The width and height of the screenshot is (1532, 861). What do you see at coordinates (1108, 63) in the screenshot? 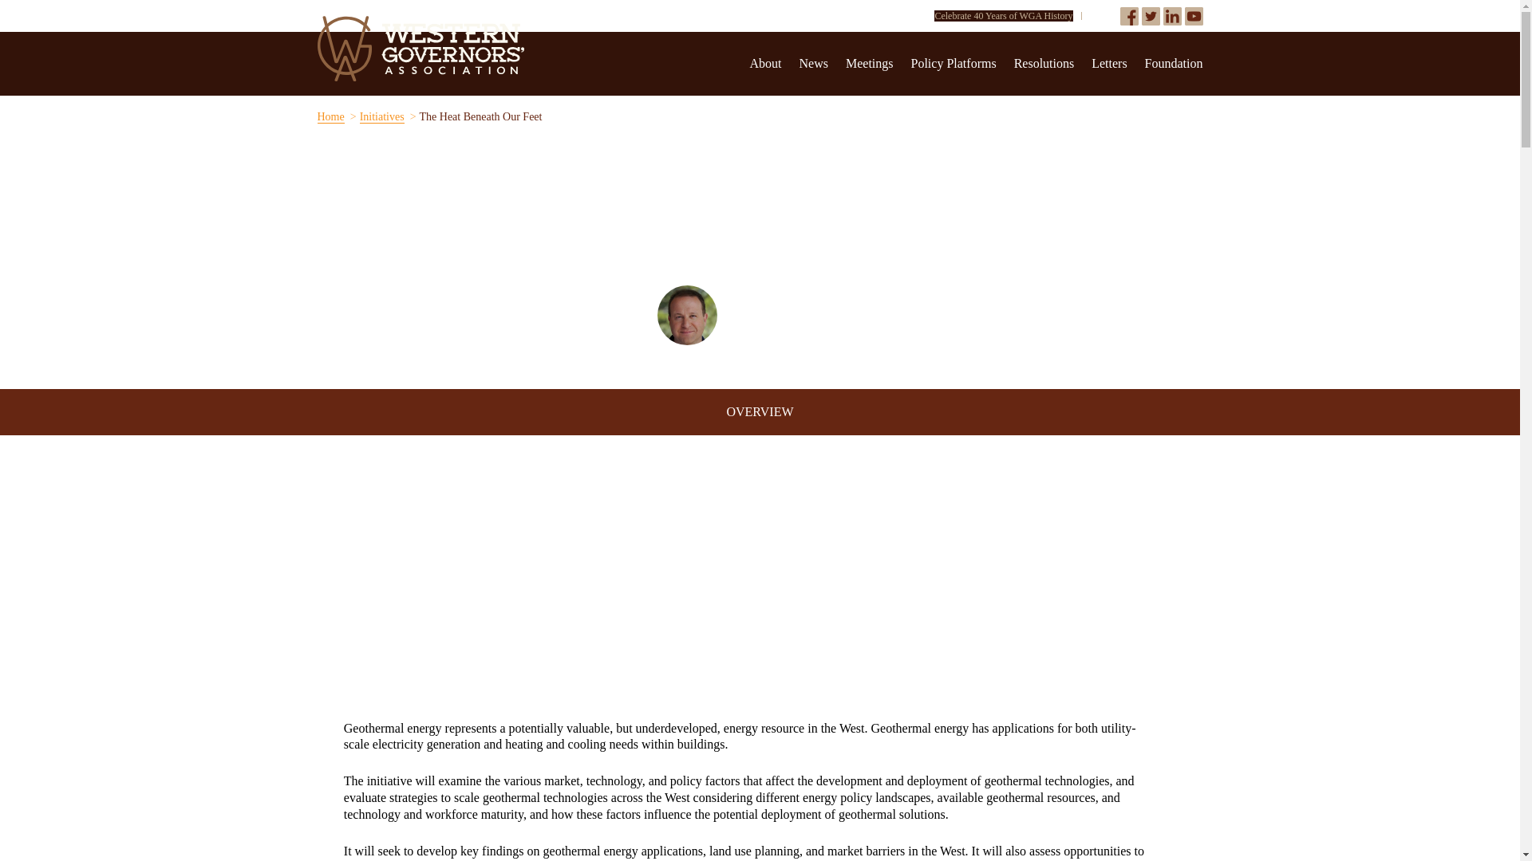
I see `Letters` at bounding box center [1108, 63].